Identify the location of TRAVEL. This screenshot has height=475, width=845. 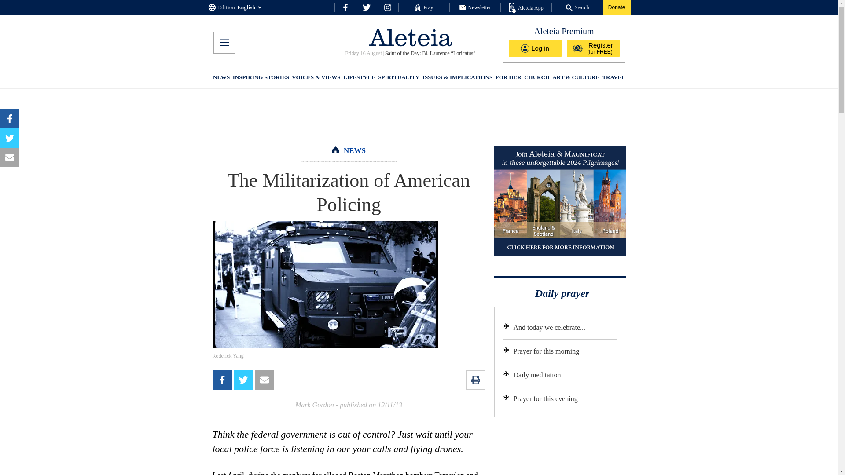
(614, 78).